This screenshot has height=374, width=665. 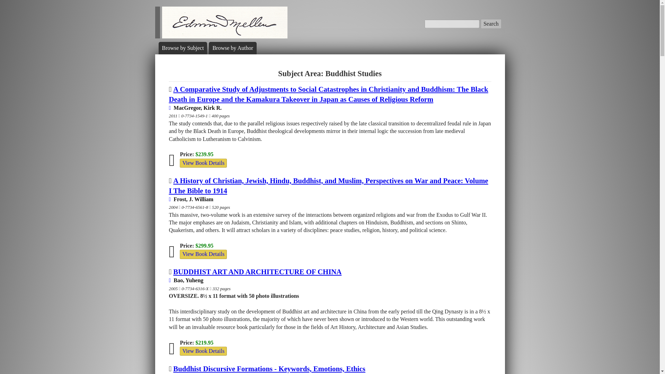 I want to click on Browse by Author, so click(x=232, y=48).